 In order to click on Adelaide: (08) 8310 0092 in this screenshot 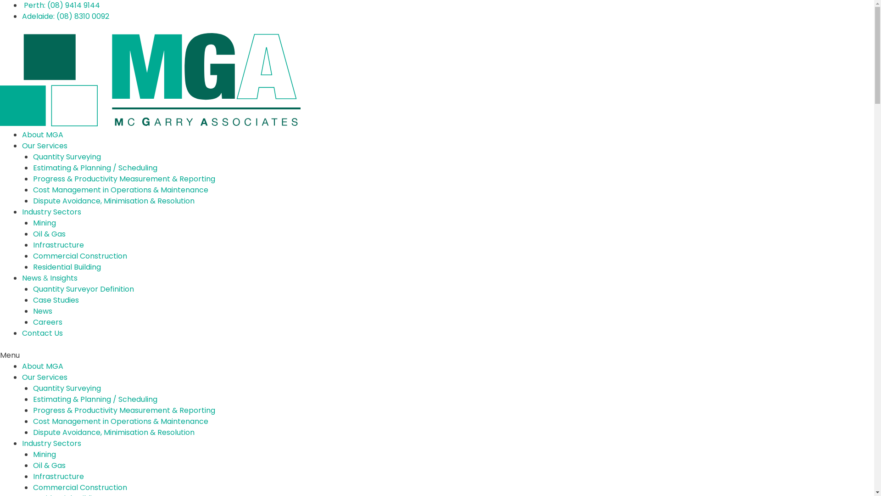, I will do `click(66, 17)`.